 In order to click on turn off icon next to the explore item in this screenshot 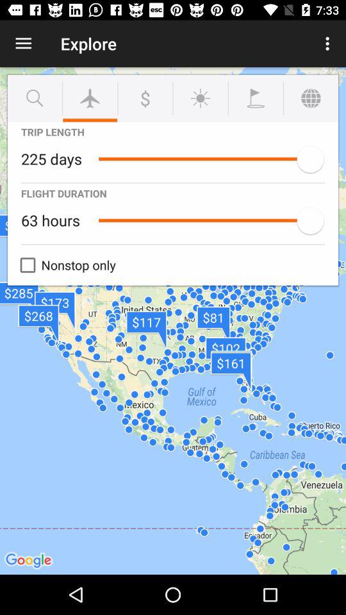, I will do `click(23, 44)`.